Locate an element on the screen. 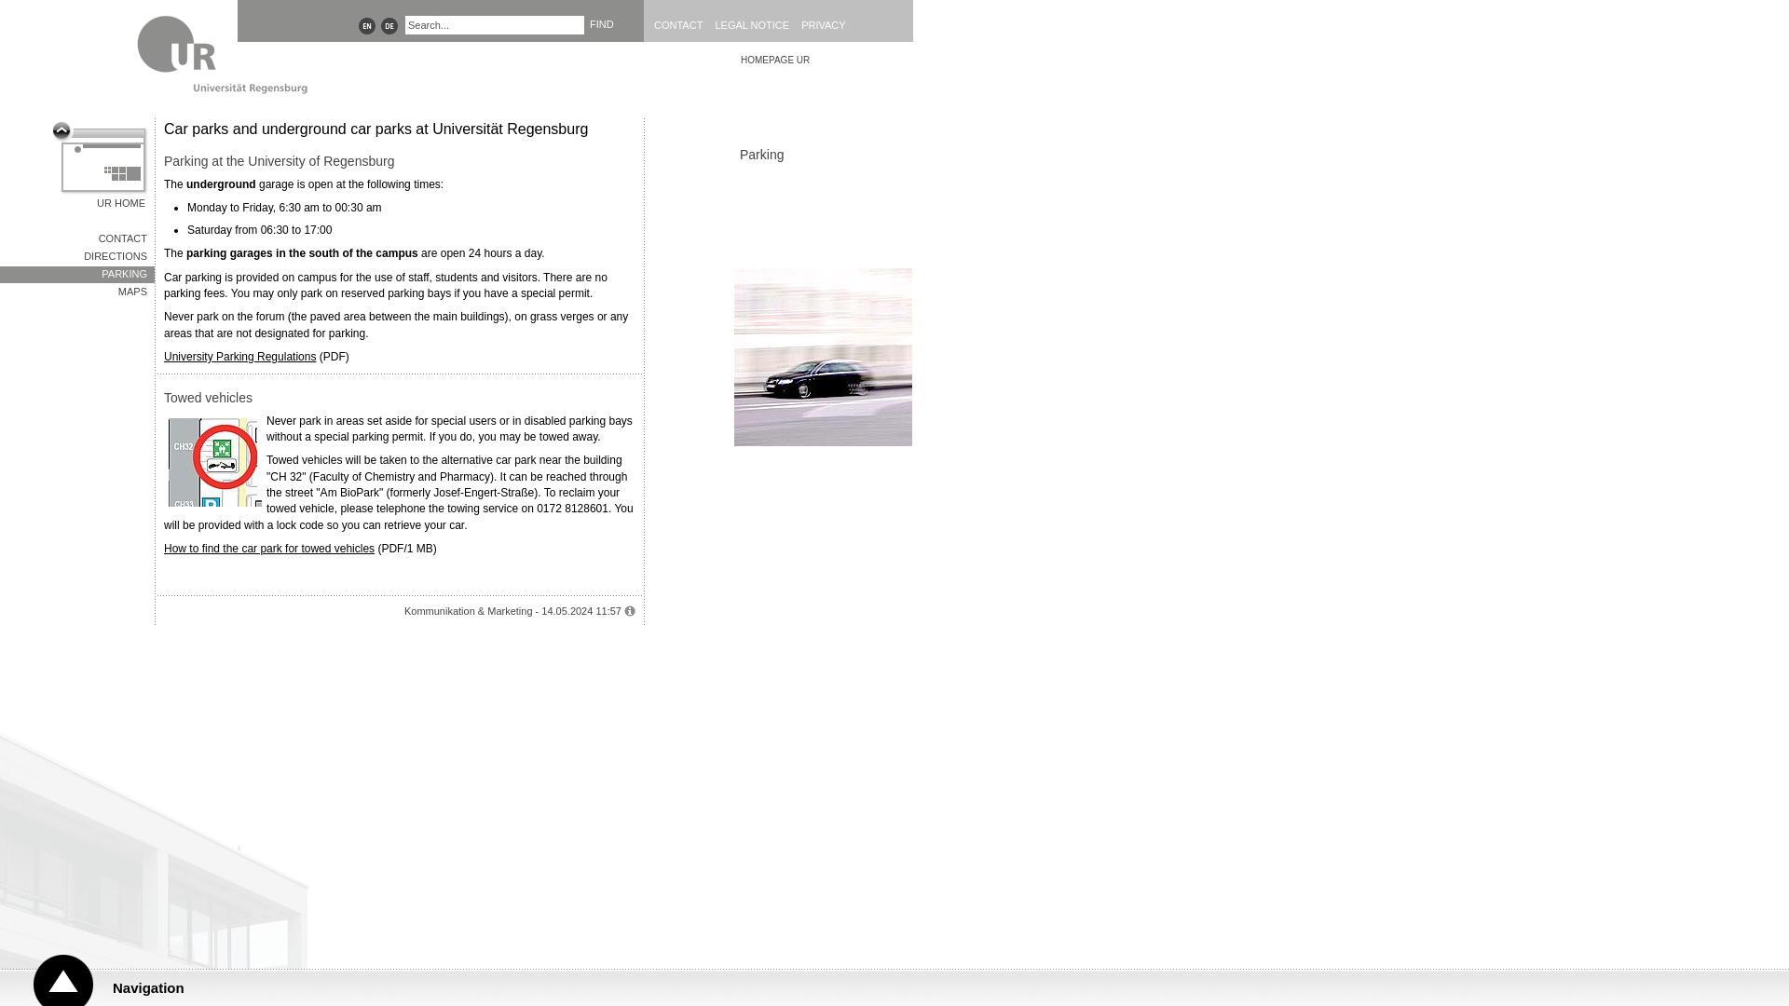 This screenshot has height=1006, width=1789. PRIVACY is located at coordinates (827, 24).